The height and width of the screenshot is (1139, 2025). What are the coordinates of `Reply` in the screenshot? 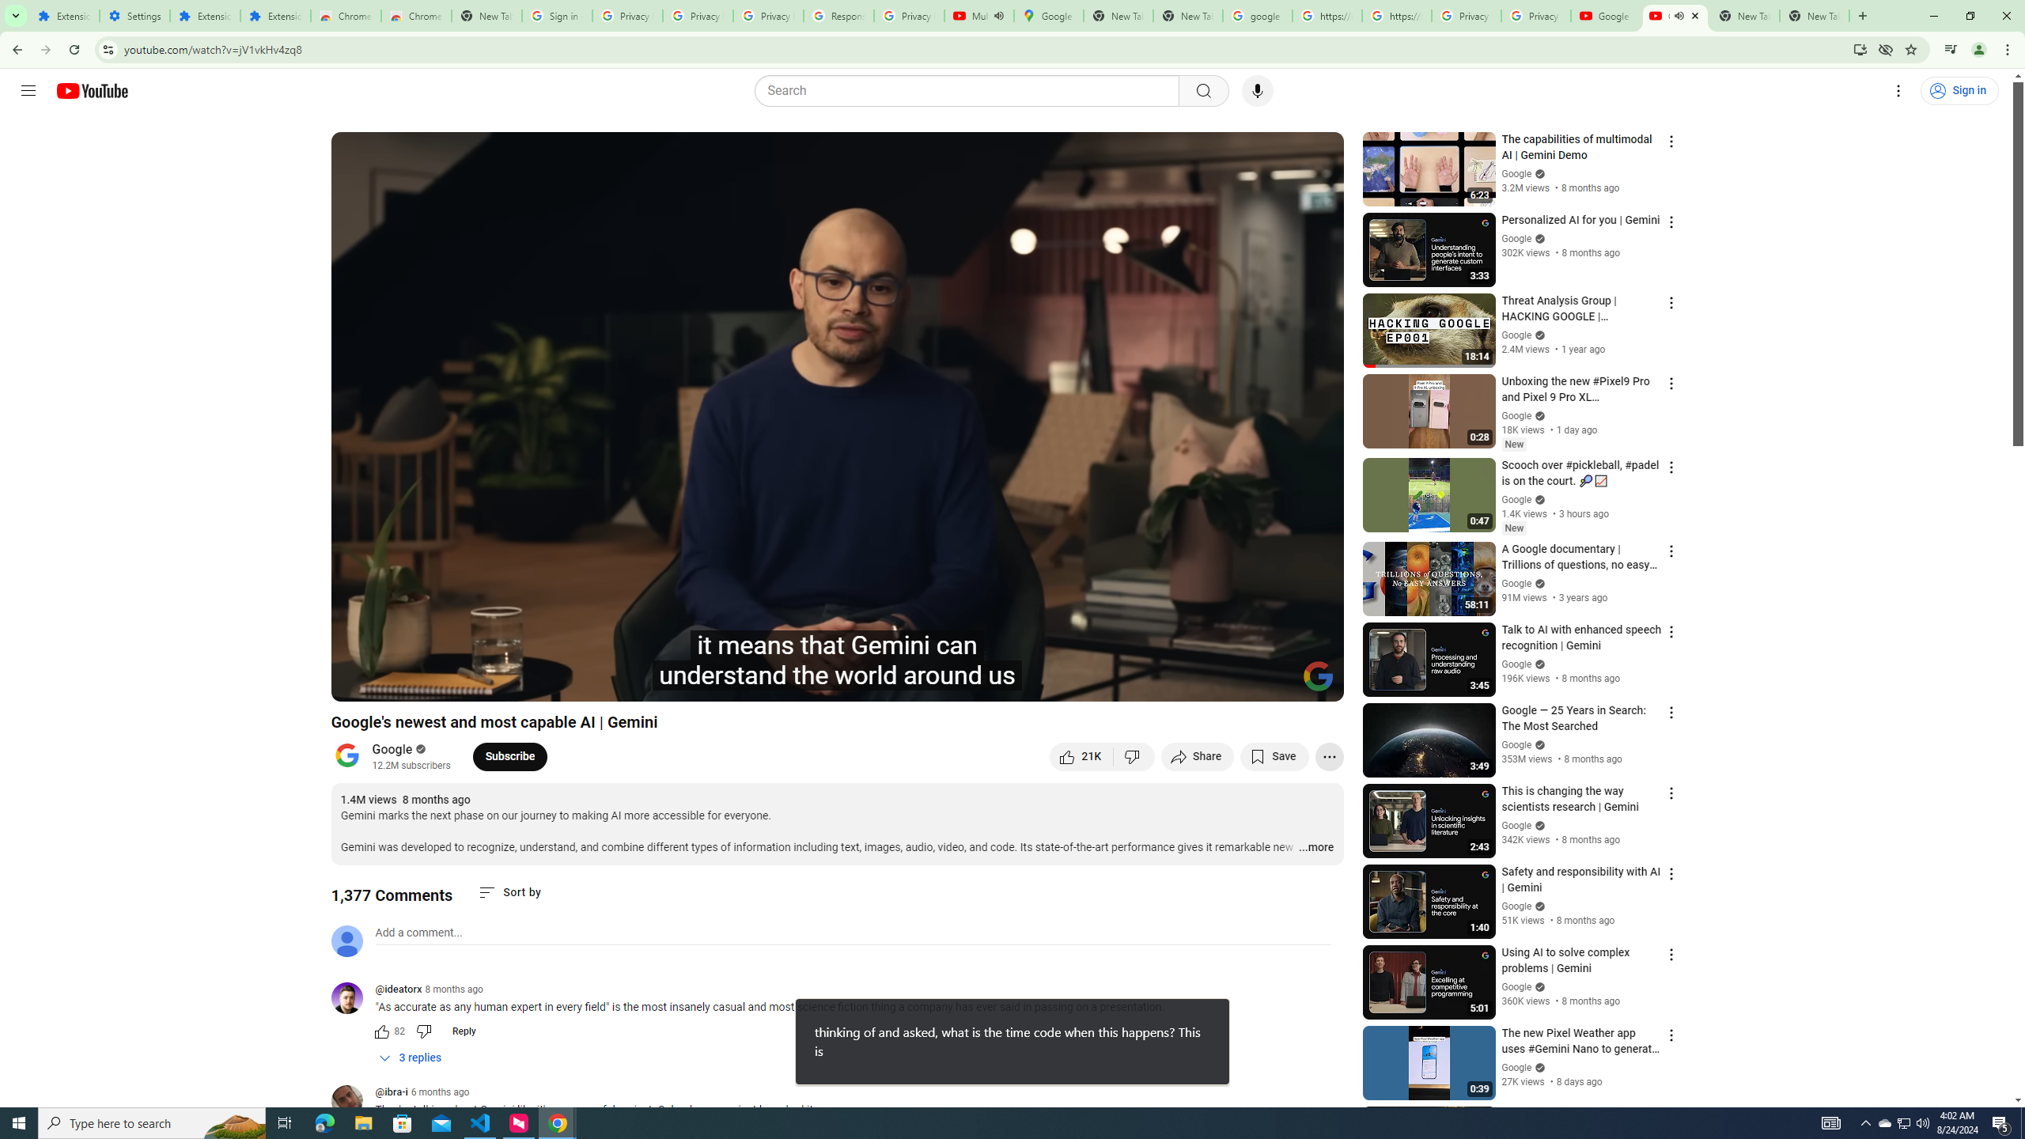 It's located at (464, 1031).